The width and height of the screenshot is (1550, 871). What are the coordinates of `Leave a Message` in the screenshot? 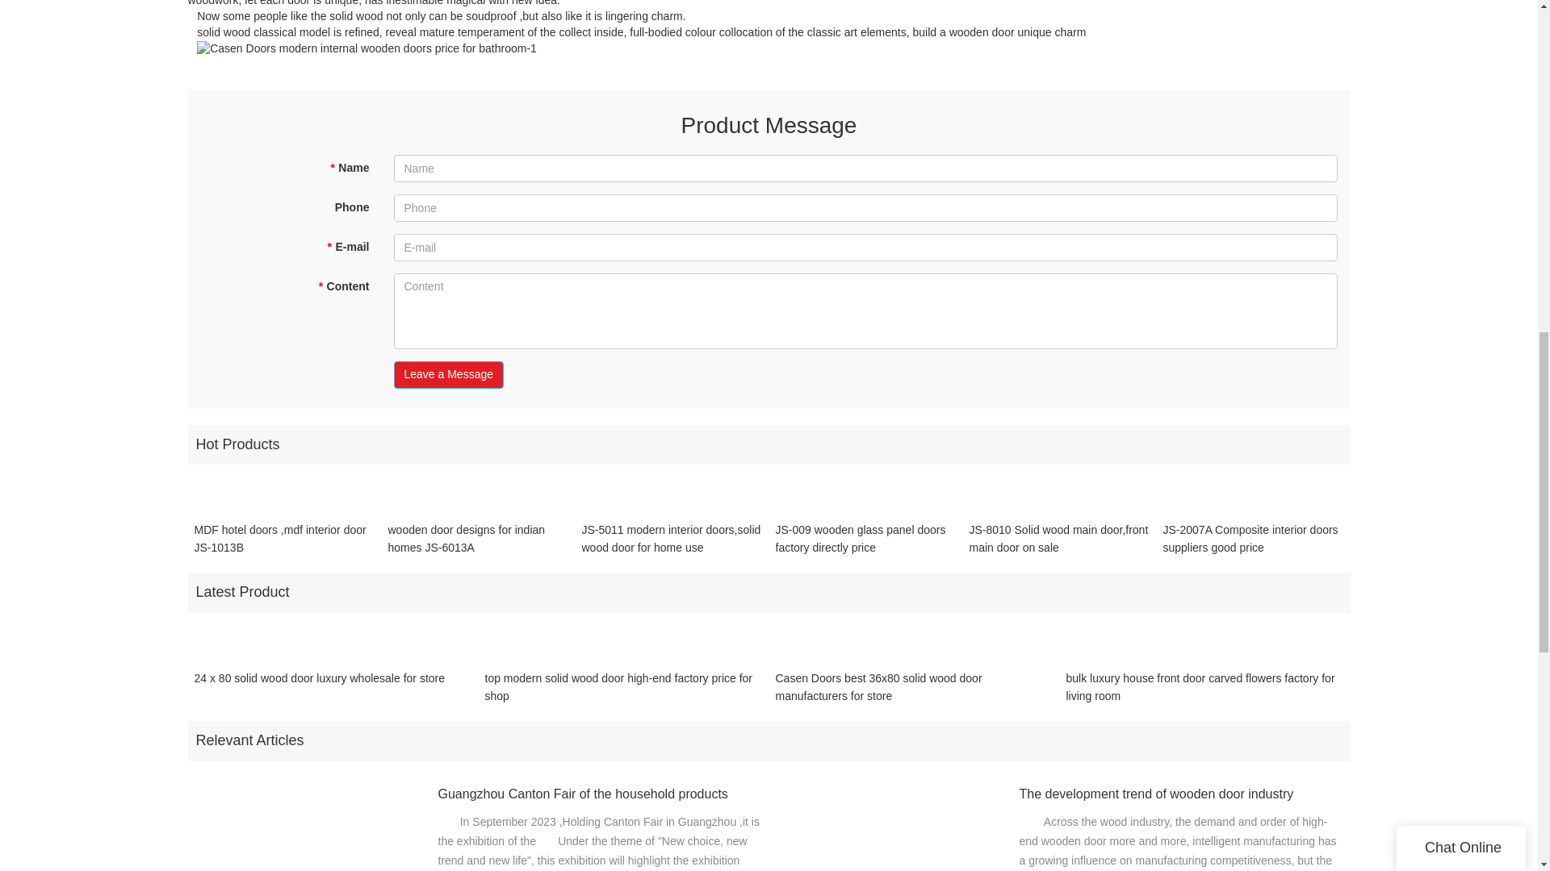 It's located at (449, 374).